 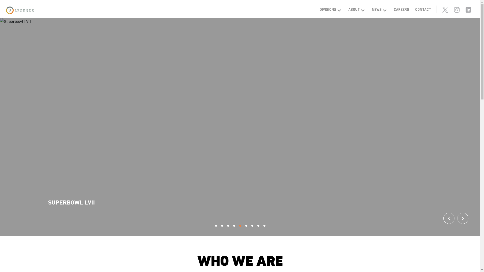 What do you see at coordinates (463, 218) in the screenshot?
I see `Next` at bounding box center [463, 218].